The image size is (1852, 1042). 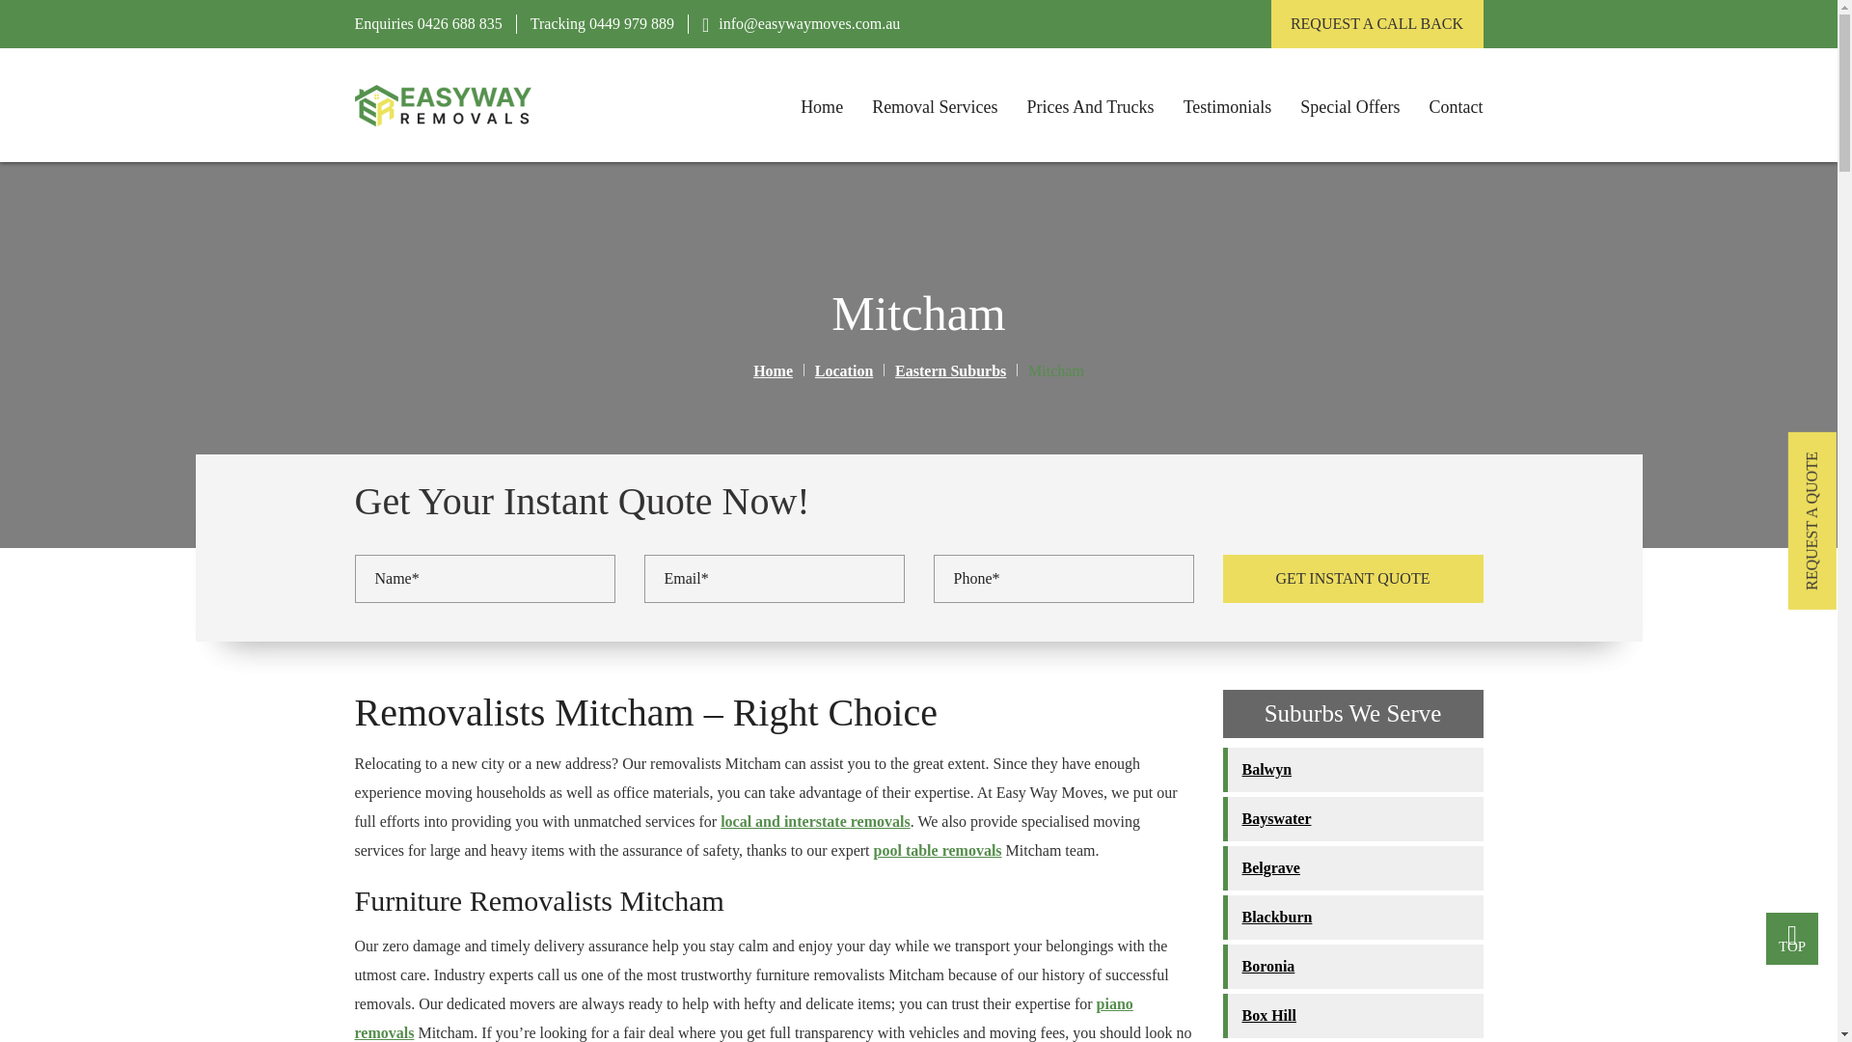 I want to click on Testimonials, so click(x=1227, y=107).